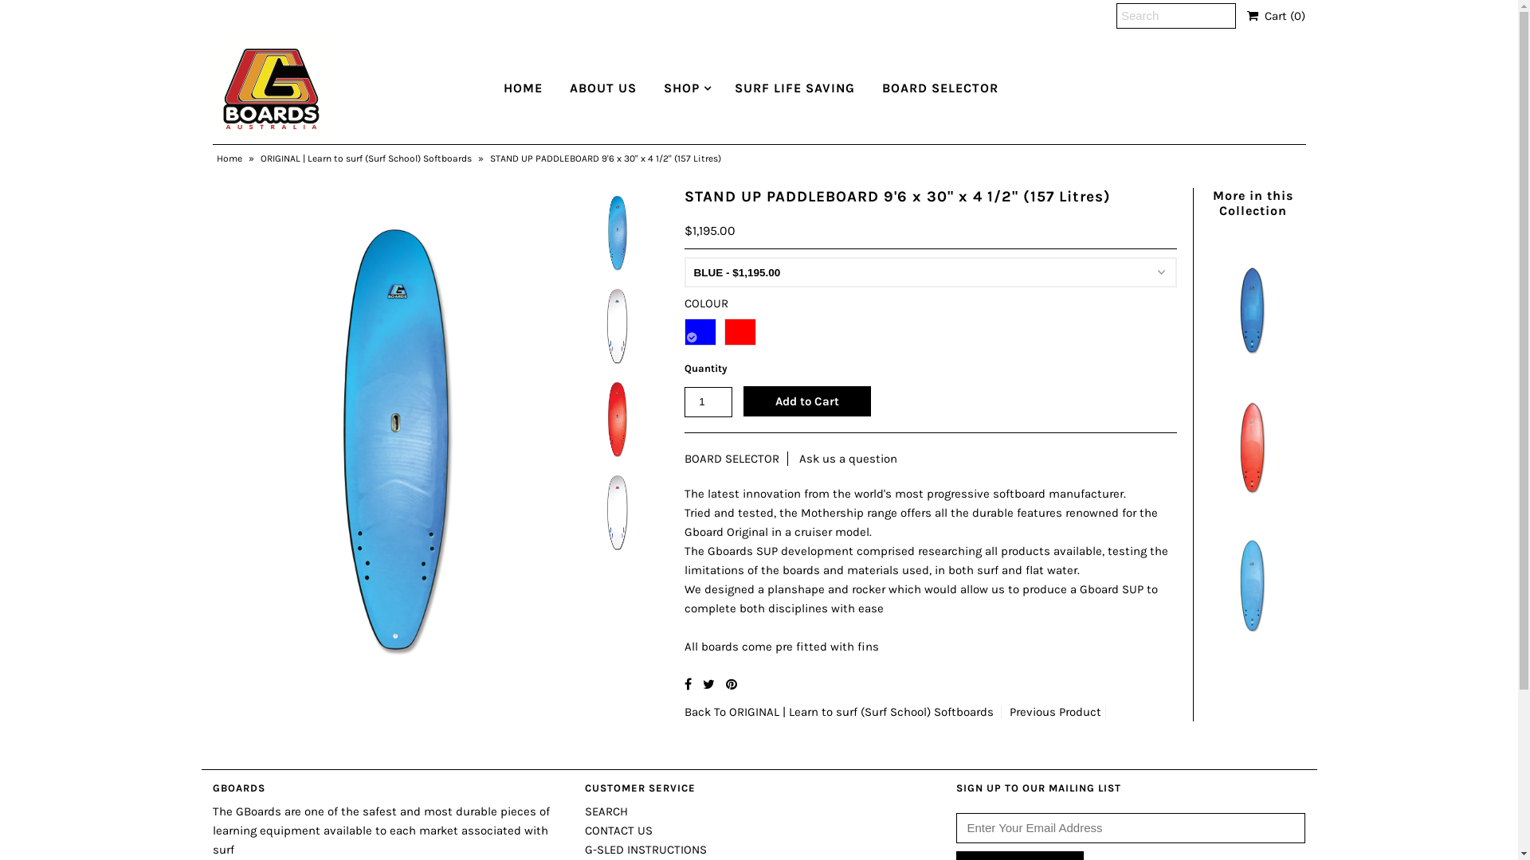  What do you see at coordinates (732, 459) in the screenshot?
I see `BOARD SELECTOR` at bounding box center [732, 459].